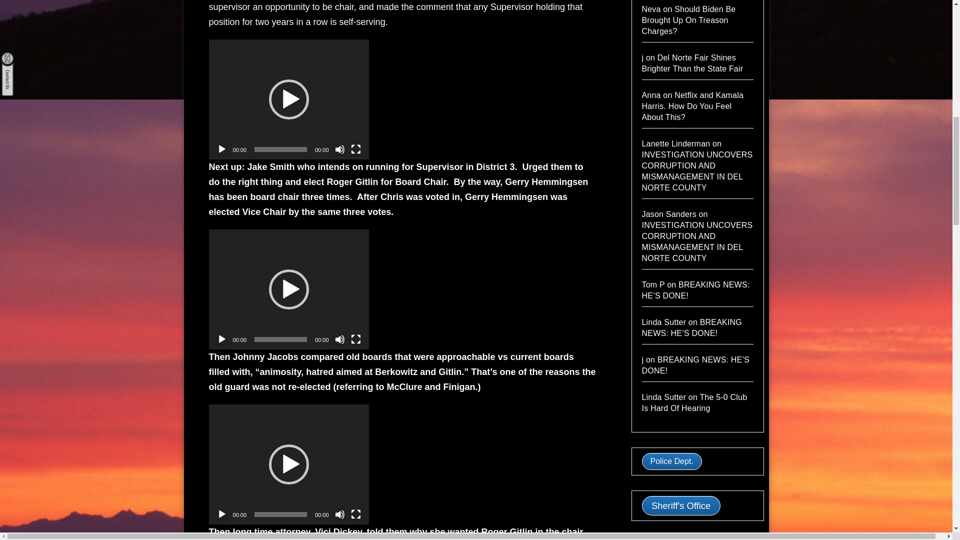  What do you see at coordinates (340, 514) in the screenshot?
I see `Mute` at bounding box center [340, 514].